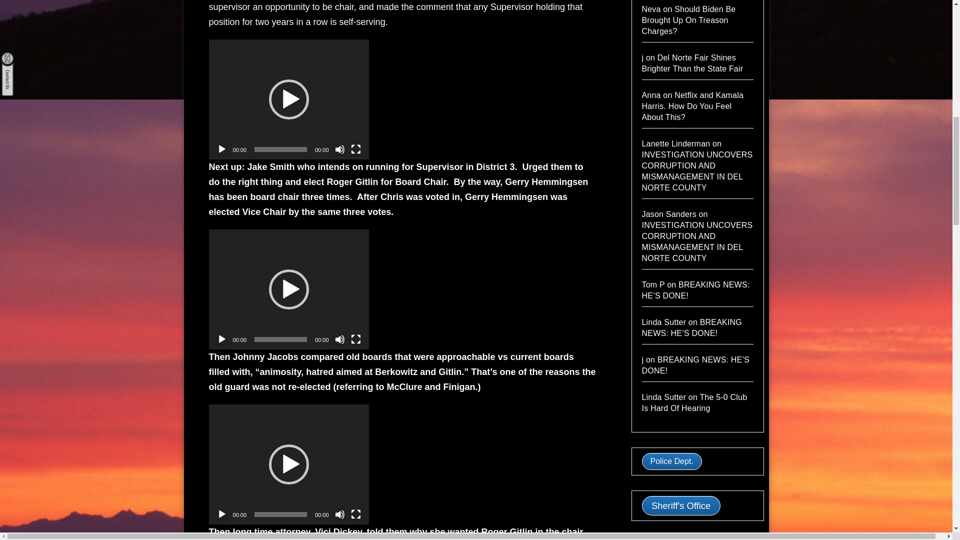  What do you see at coordinates (340, 514) in the screenshot?
I see `Mute` at bounding box center [340, 514].